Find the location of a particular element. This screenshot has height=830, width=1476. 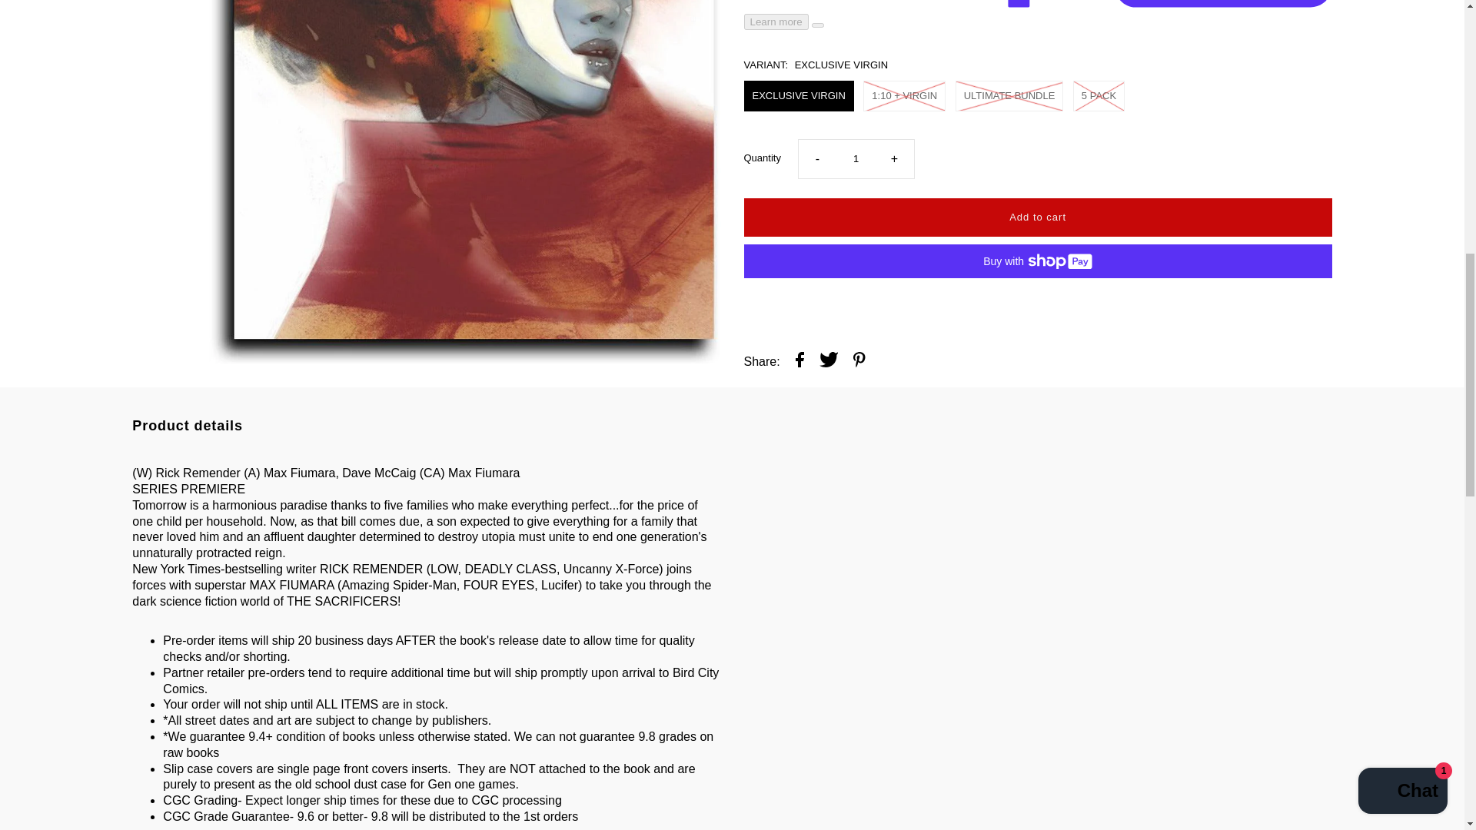

1 is located at coordinates (856, 3).